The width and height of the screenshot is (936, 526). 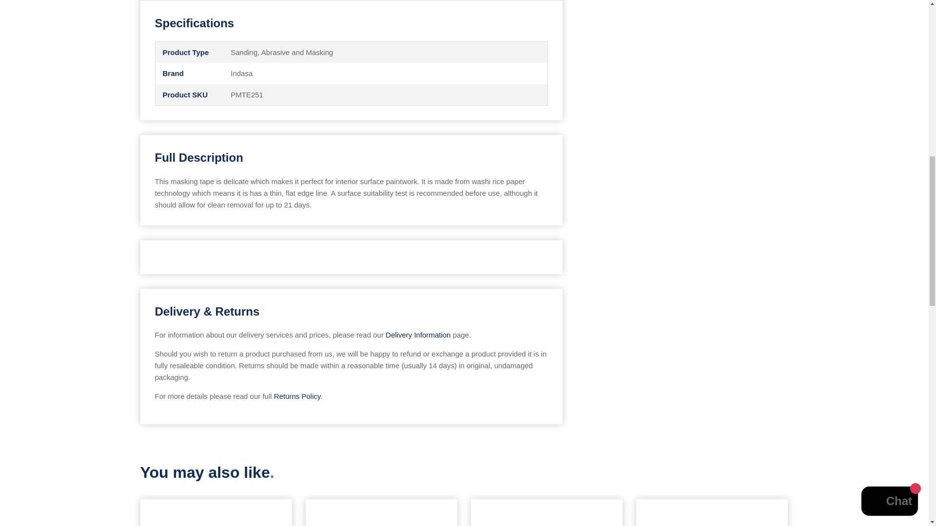 I want to click on ProTekt DoubleTaper Masking Tape Dispenser, so click(x=381, y=512).